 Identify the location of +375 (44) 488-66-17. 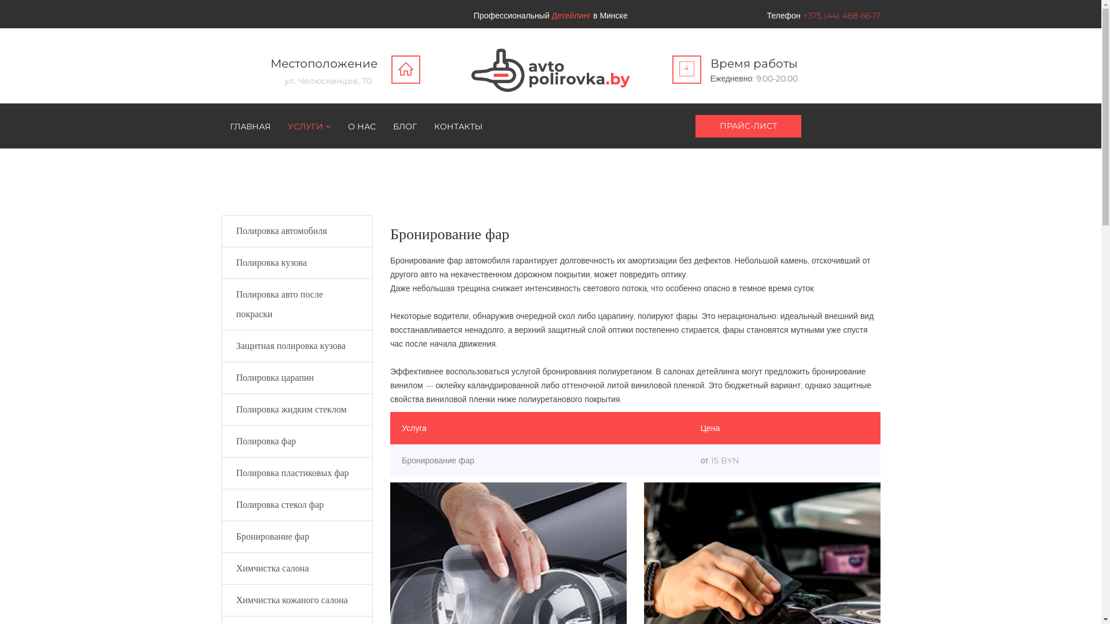
(823, 15).